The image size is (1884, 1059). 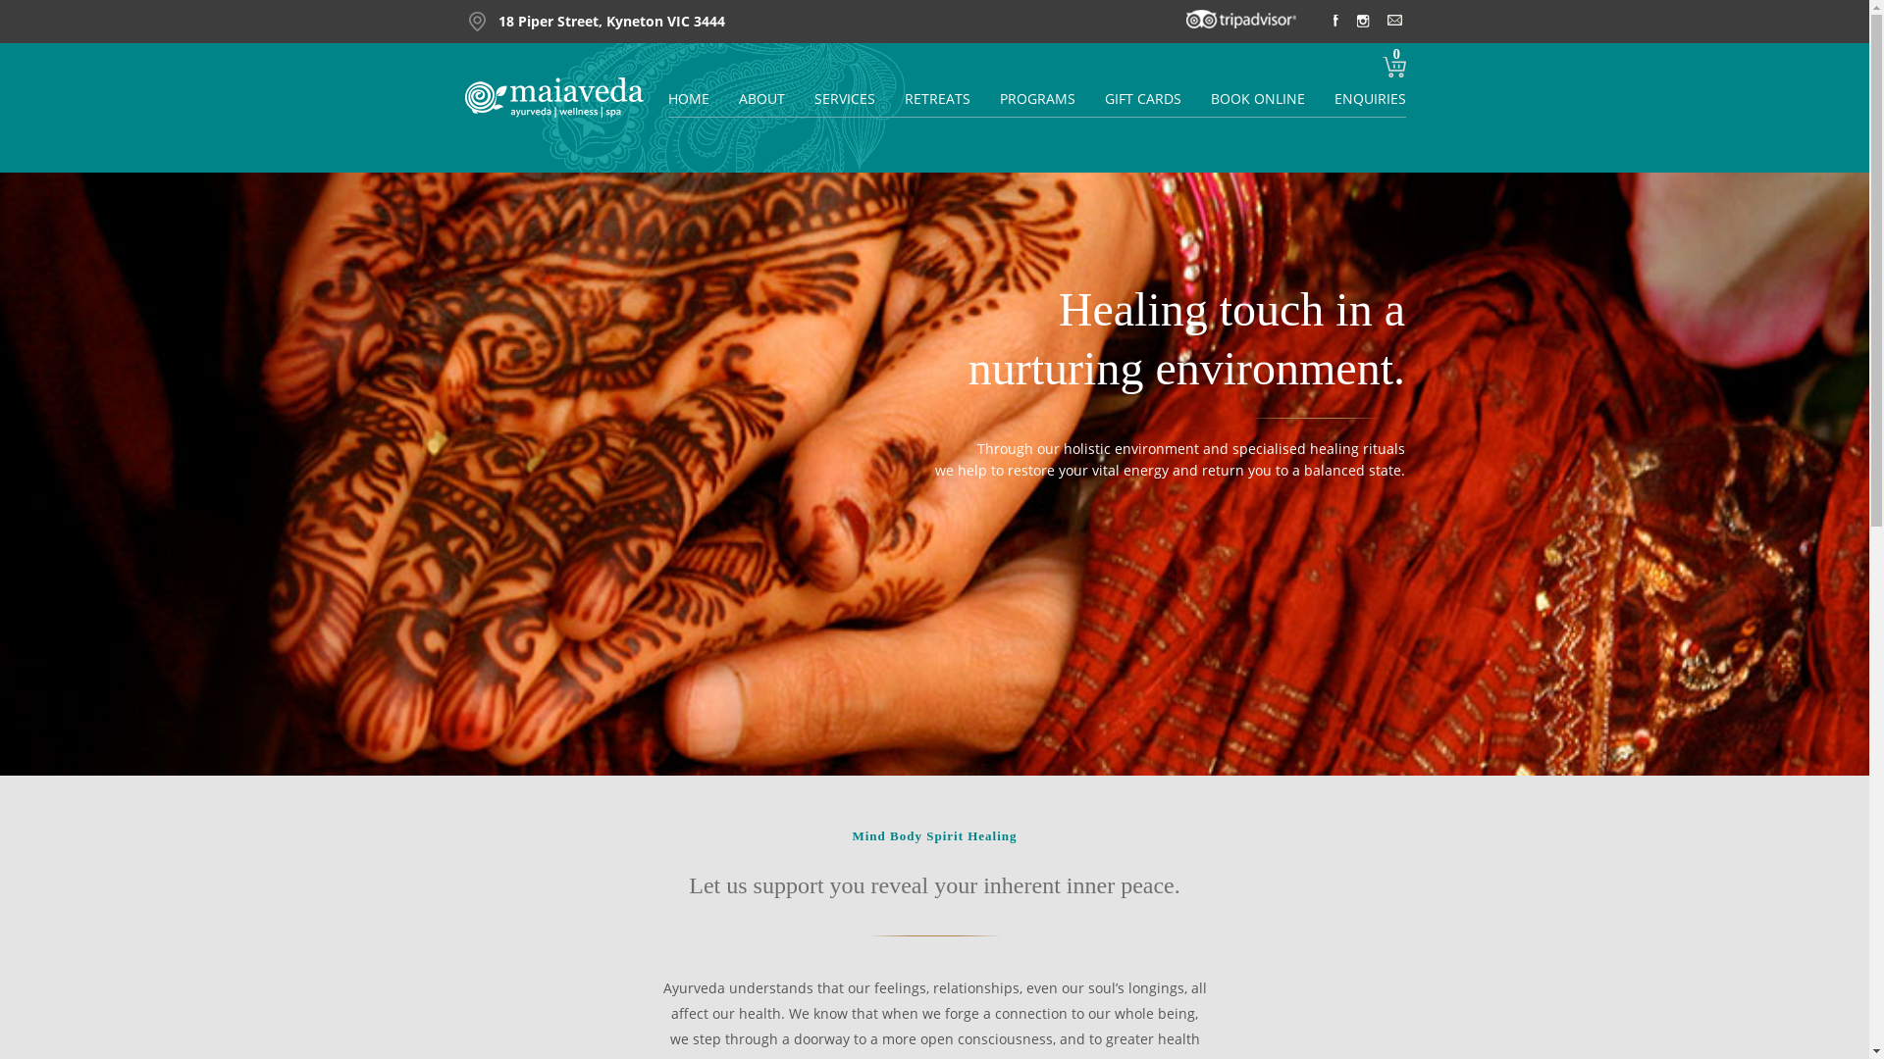 I want to click on 0, so click(x=1397, y=54).